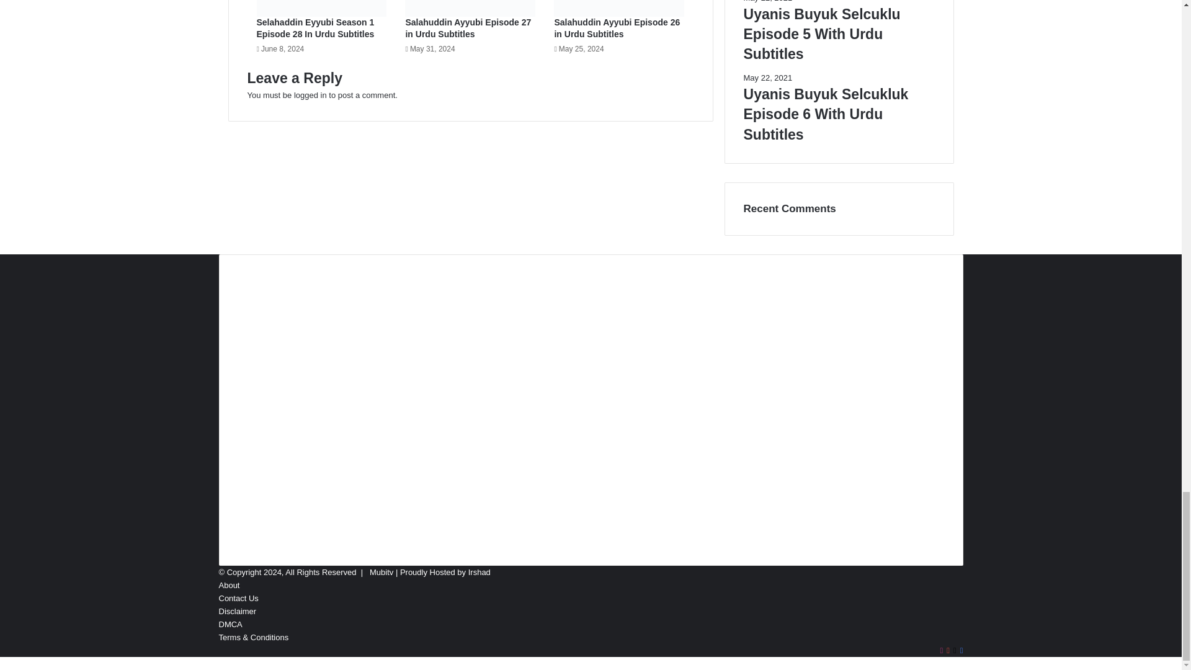 The height and width of the screenshot is (670, 1191). I want to click on Selahaddin Eyyubi Season 1 Episode 28 In Urdu Subtitles, so click(316, 28).